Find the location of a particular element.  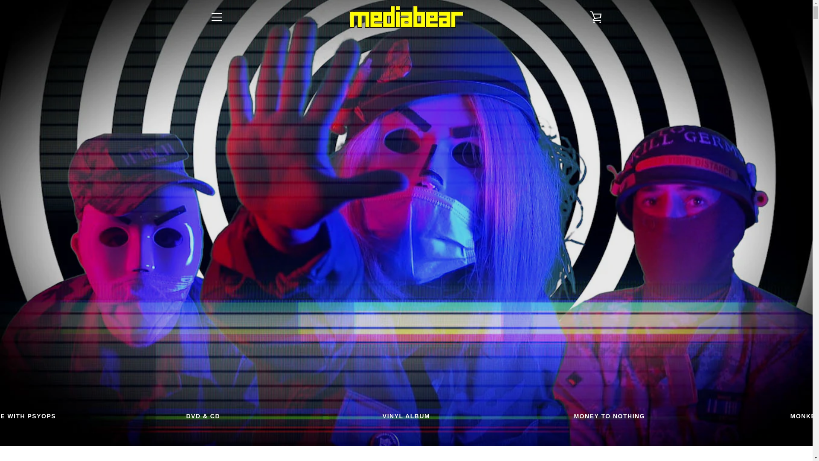

GASLIGHTING ME WITH PSYOPS is located at coordinates (406, 416).